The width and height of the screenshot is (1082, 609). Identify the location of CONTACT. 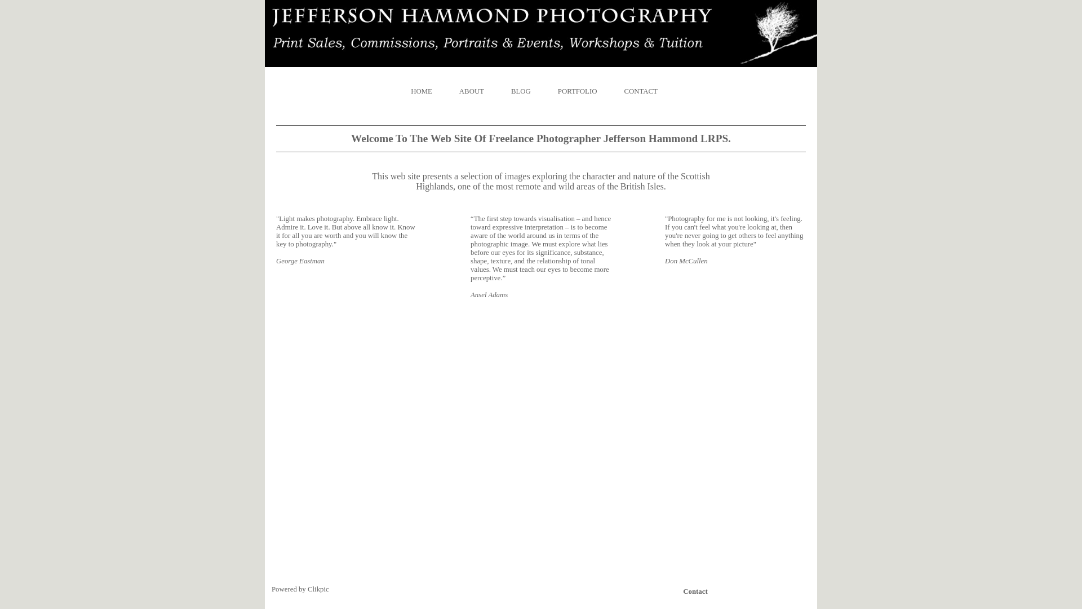
(640, 91).